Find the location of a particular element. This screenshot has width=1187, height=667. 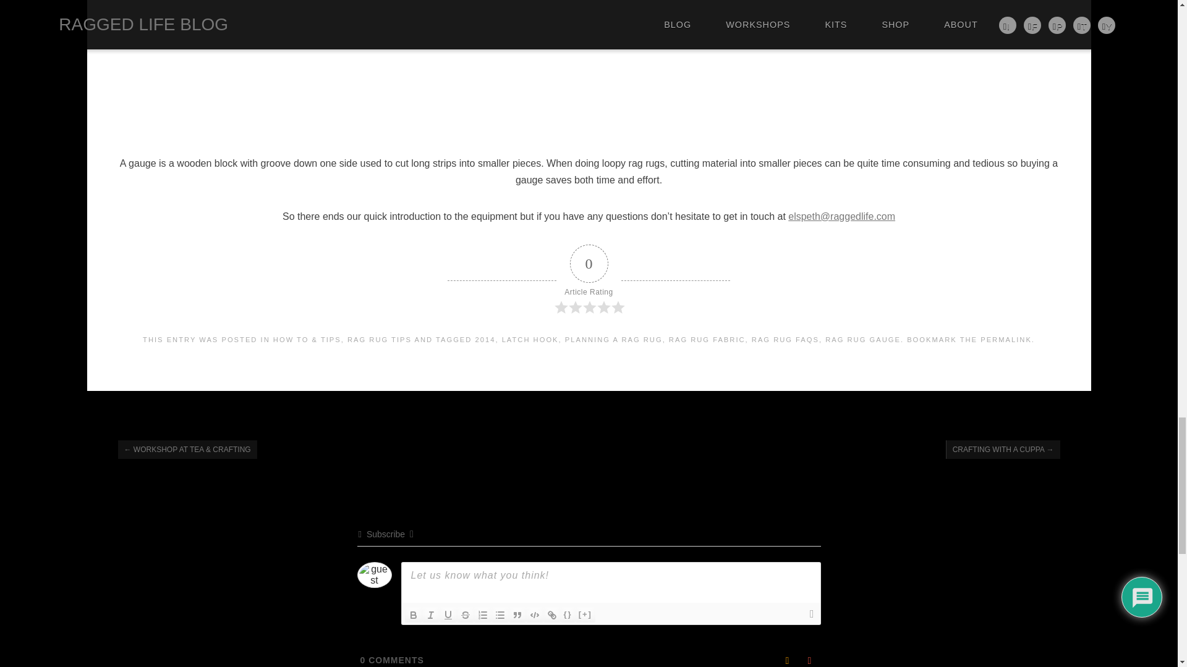

RAG RUG TIPS is located at coordinates (380, 340).